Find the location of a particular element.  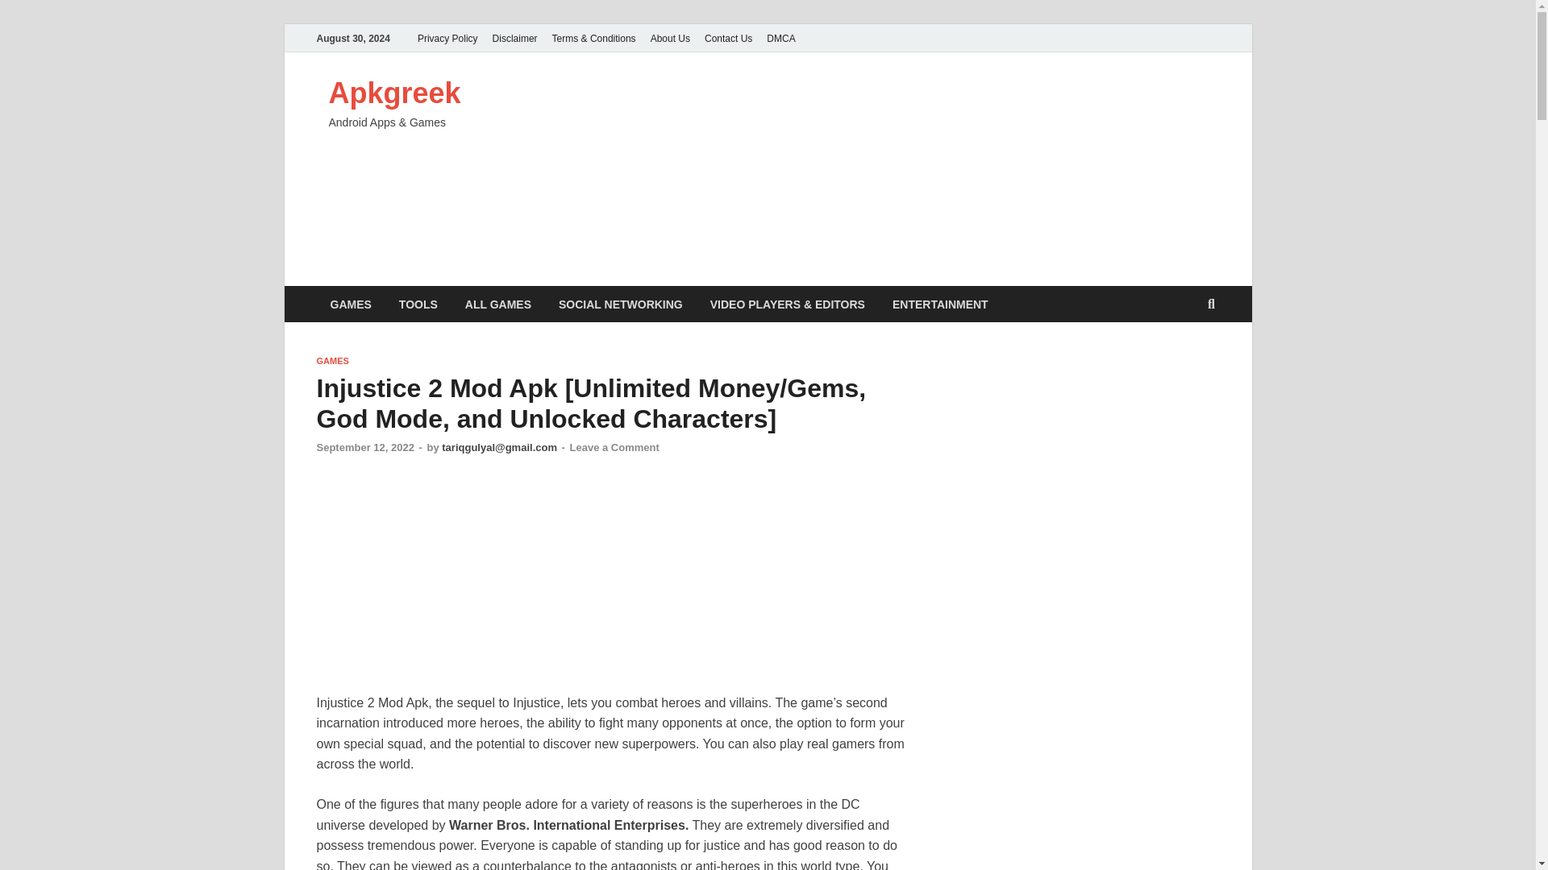

DMCA is located at coordinates (780, 38).